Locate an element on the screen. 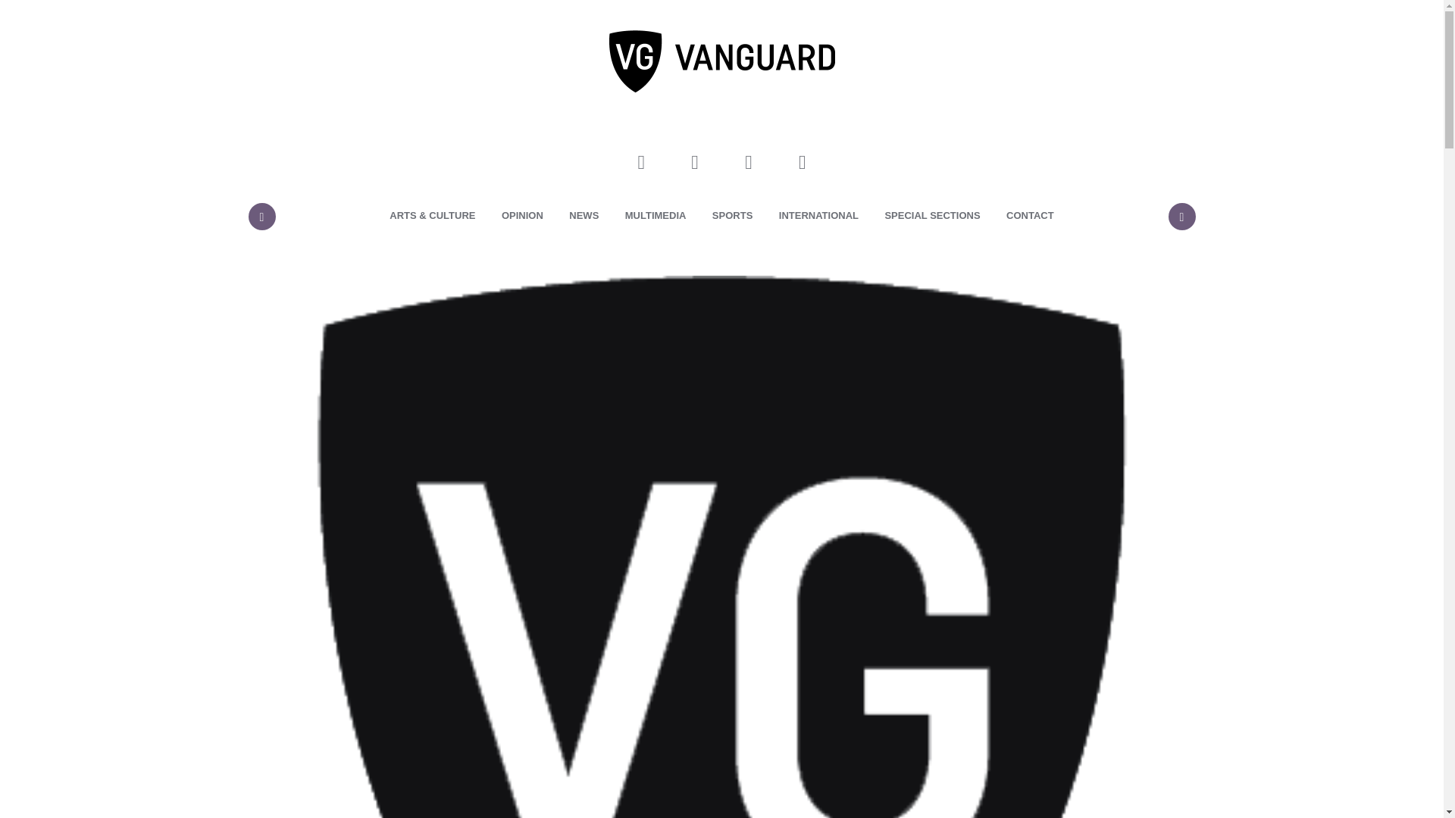 This screenshot has height=818, width=1455. OPINION is located at coordinates (522, 216).